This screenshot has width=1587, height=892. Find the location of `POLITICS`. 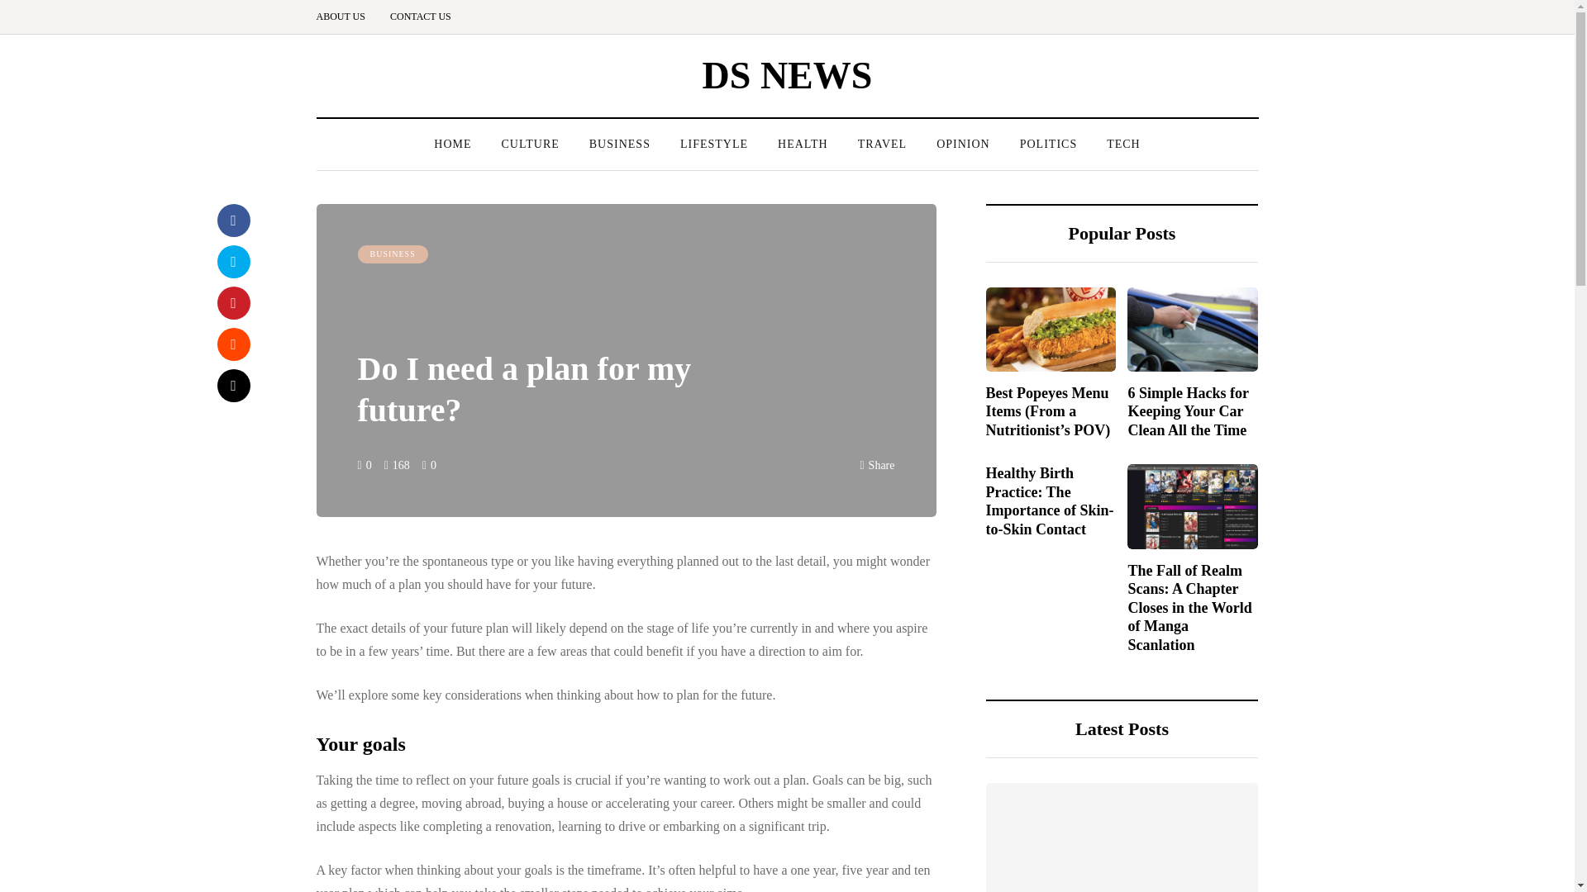

POLITICS is located at coordinates (1048, 144).